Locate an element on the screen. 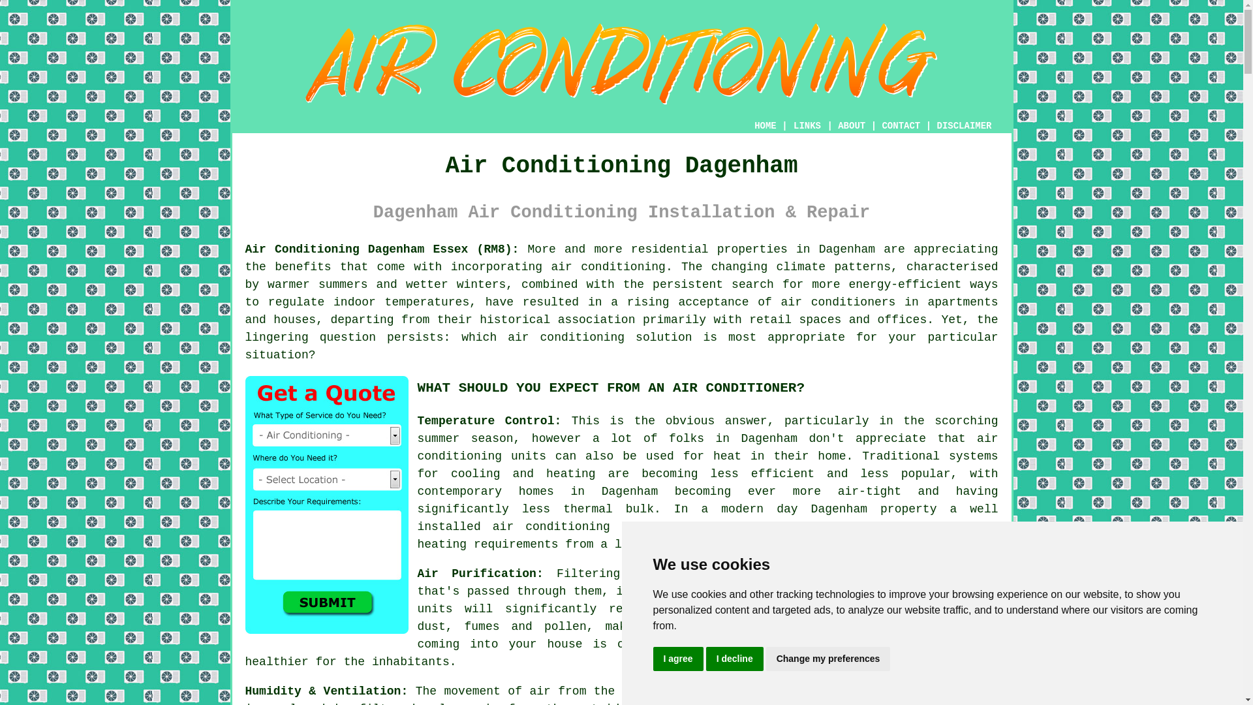  Change my preferences is located at coordinates (828, 659).